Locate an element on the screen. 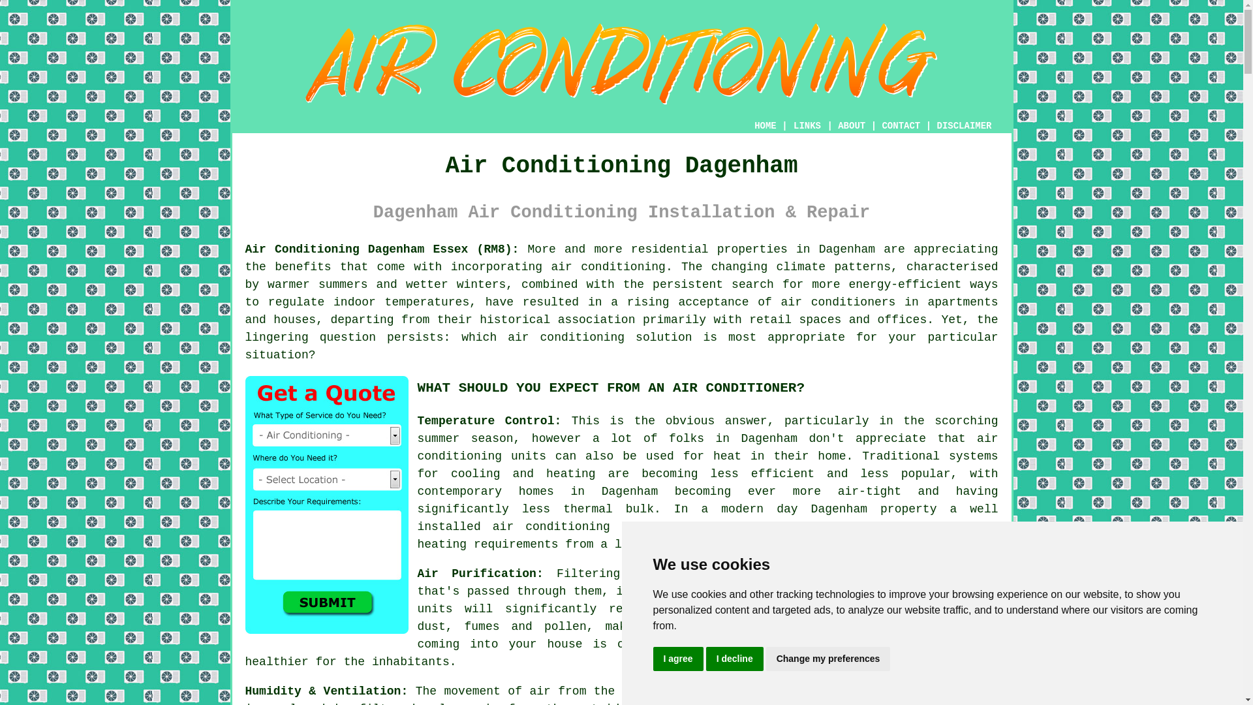  Change my preferences is located at coordinates (828, 659).